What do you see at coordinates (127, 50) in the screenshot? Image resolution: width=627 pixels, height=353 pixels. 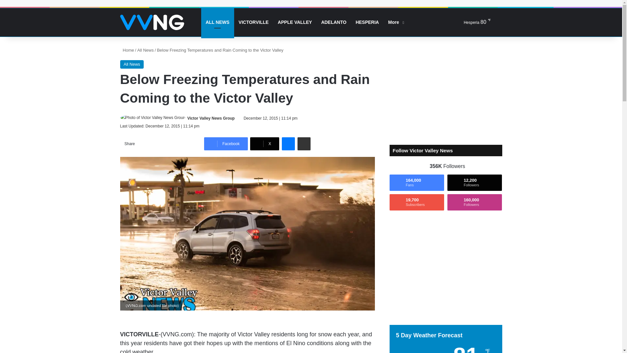 I see `Home` at bounding box center [127, 50].